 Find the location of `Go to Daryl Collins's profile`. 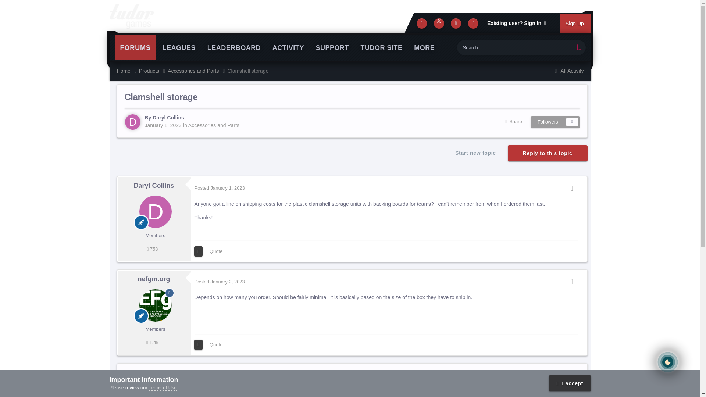

Go to Daryl Collins's profile is located at coordinates (153, 185).